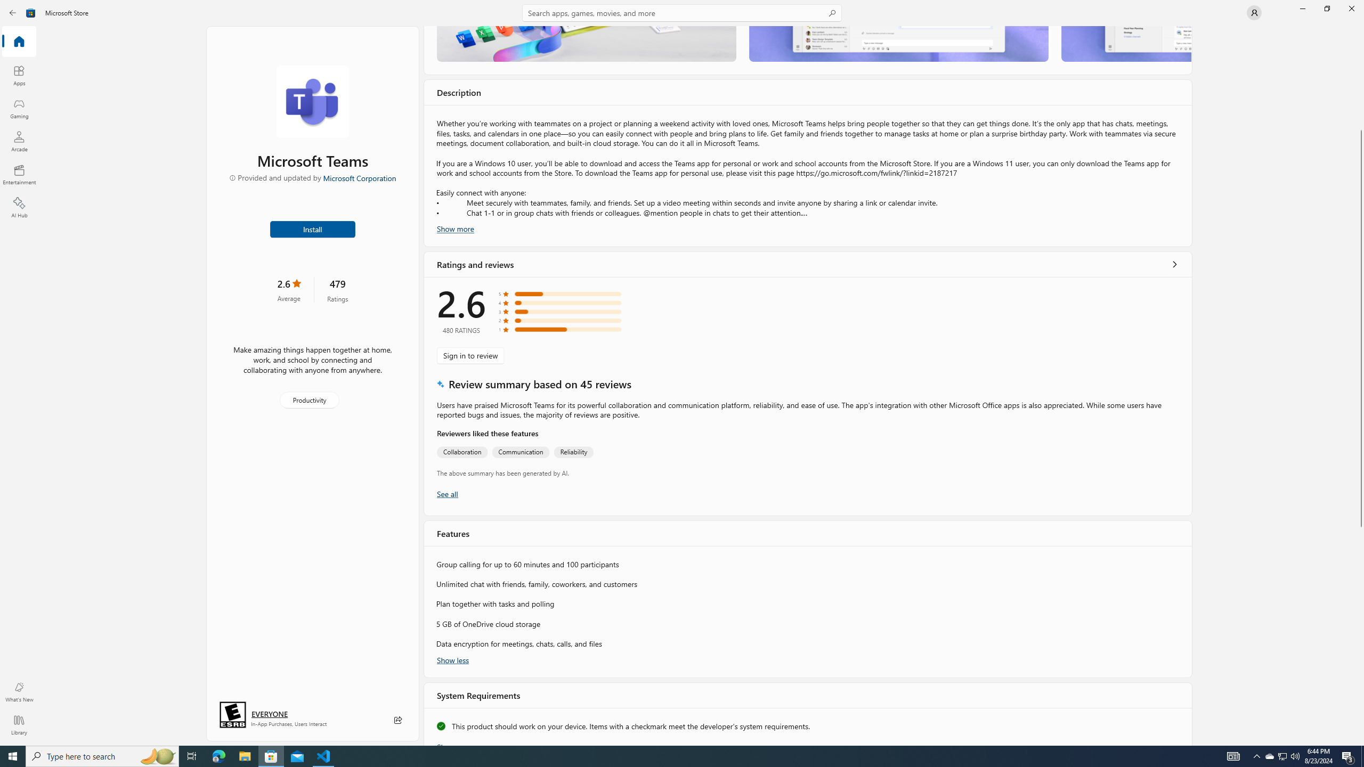 The image size is (1364, 767). I want to click on Screenshot 2, so click(898, 44).